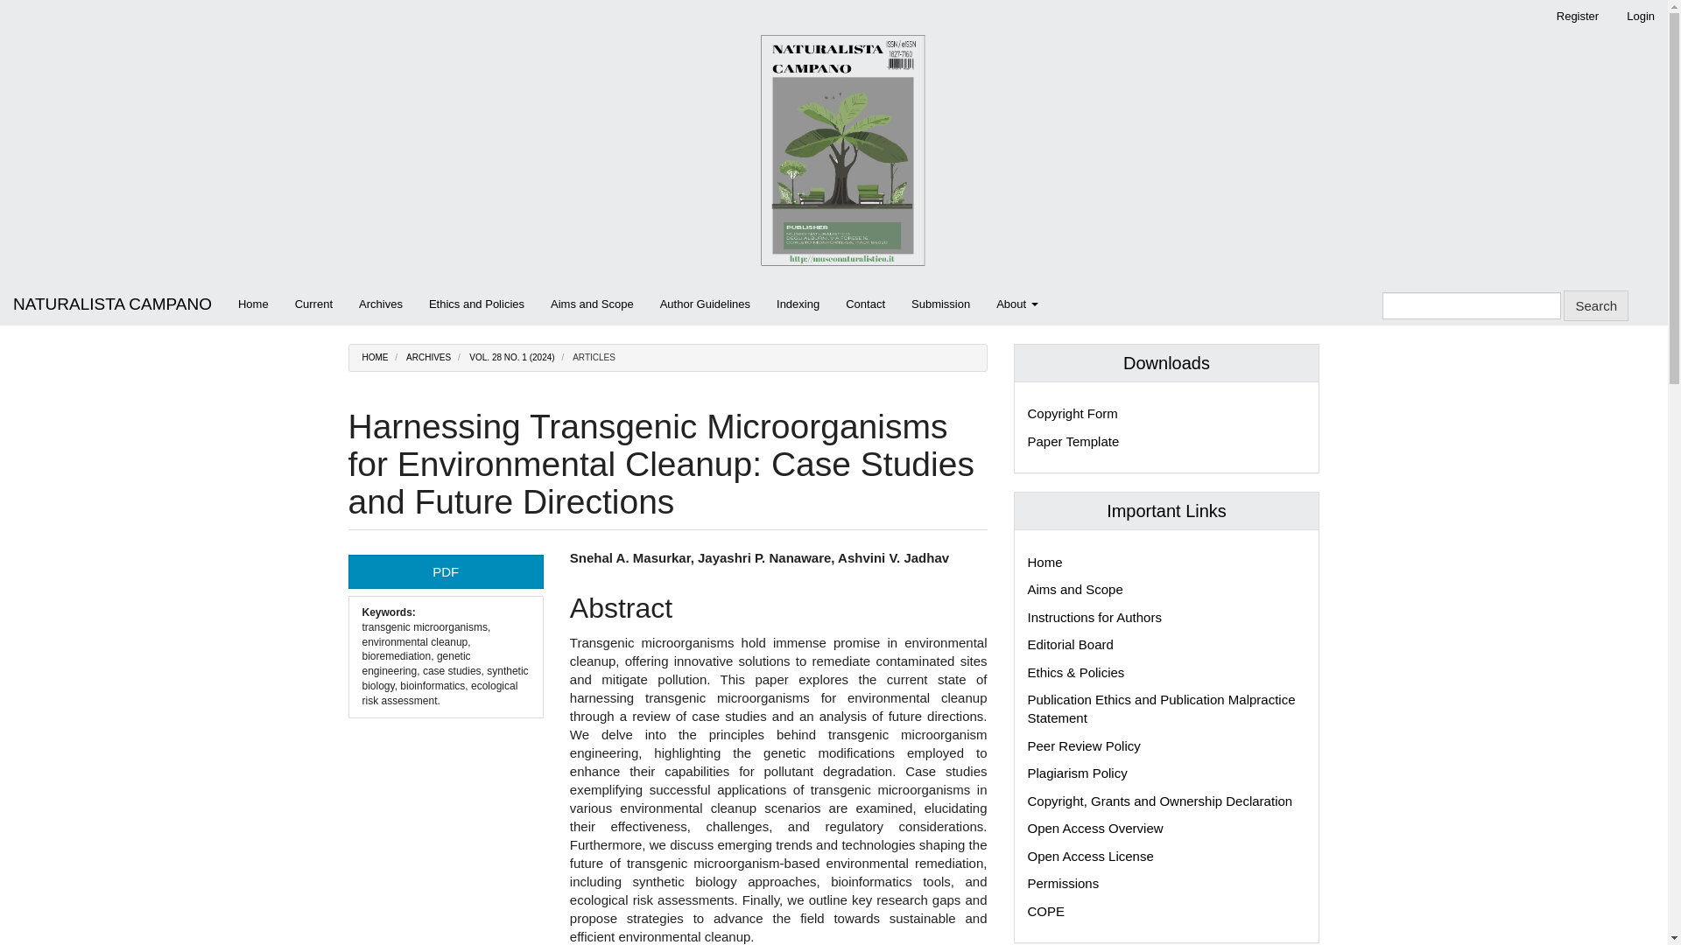  Describe the element at coordinates (940, 304) in the screenshot. I see `Submission` at that location.